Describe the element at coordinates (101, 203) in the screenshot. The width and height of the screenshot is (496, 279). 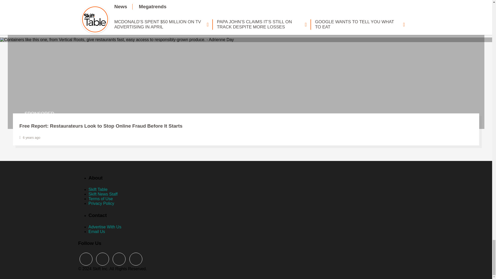
I see `Privacy Policy` at that location.